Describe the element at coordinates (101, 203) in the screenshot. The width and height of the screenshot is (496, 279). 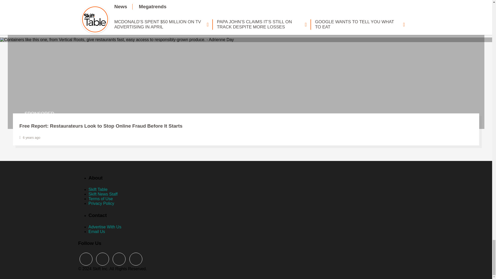
I see `Privacy Policy` at that location.